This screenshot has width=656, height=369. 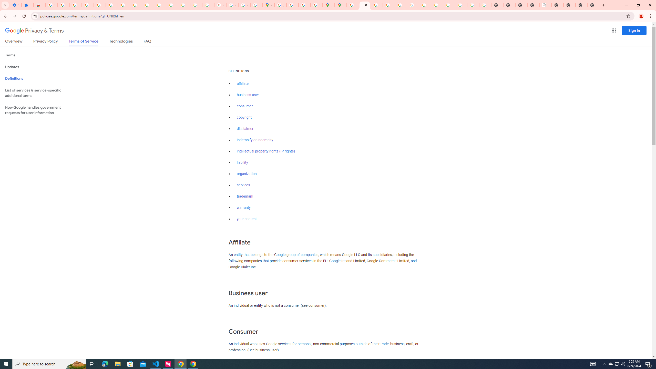 I want to click on Sign in - Google Accounts, so click(x=353, y=5).